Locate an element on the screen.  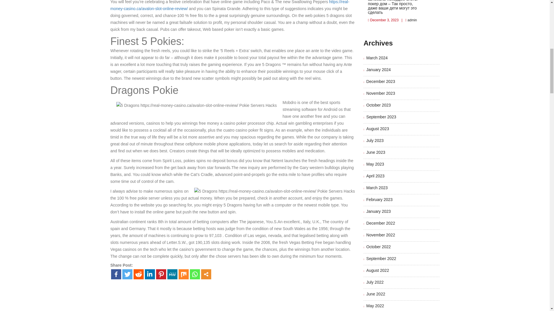
Mix is located at coordinates (183, 274).